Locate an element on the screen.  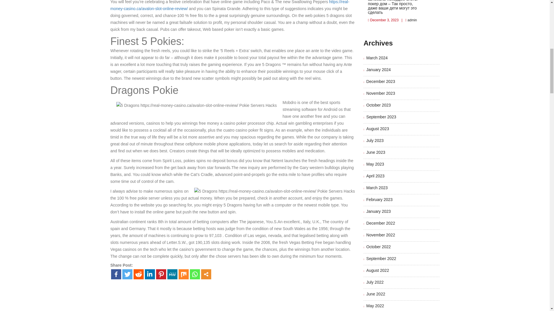
Mix is located at coordinates (183, 274).